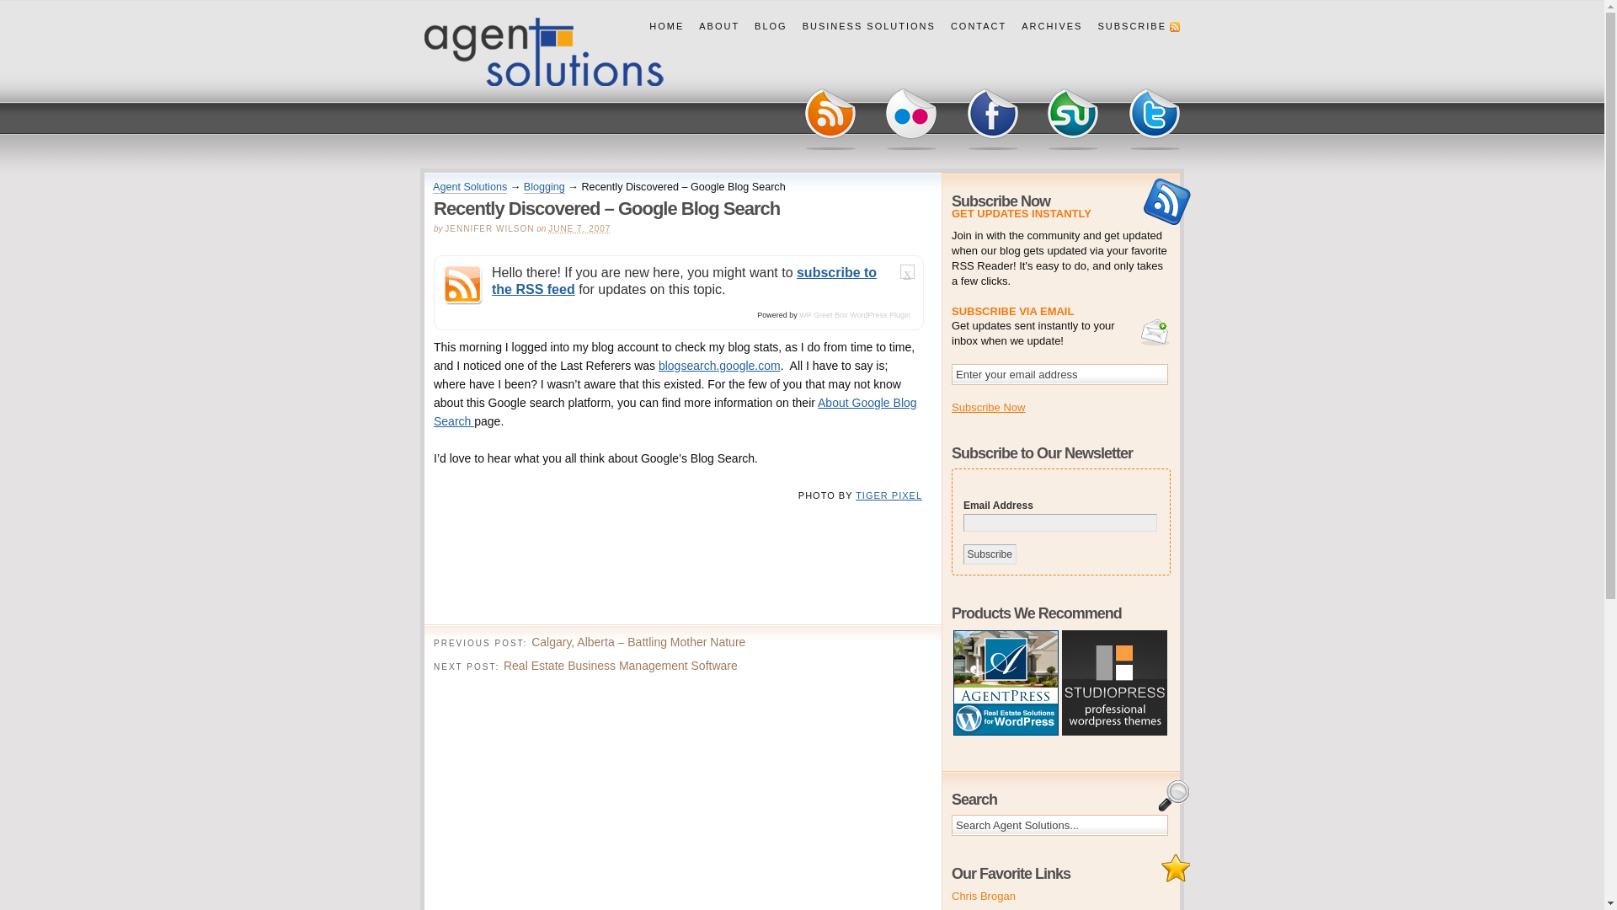 This screenshot has height=910, width=1617. What do you see at coordinates (771, 27) in the screenshot?
I see `BLOG` at bounding box center [771, 27].